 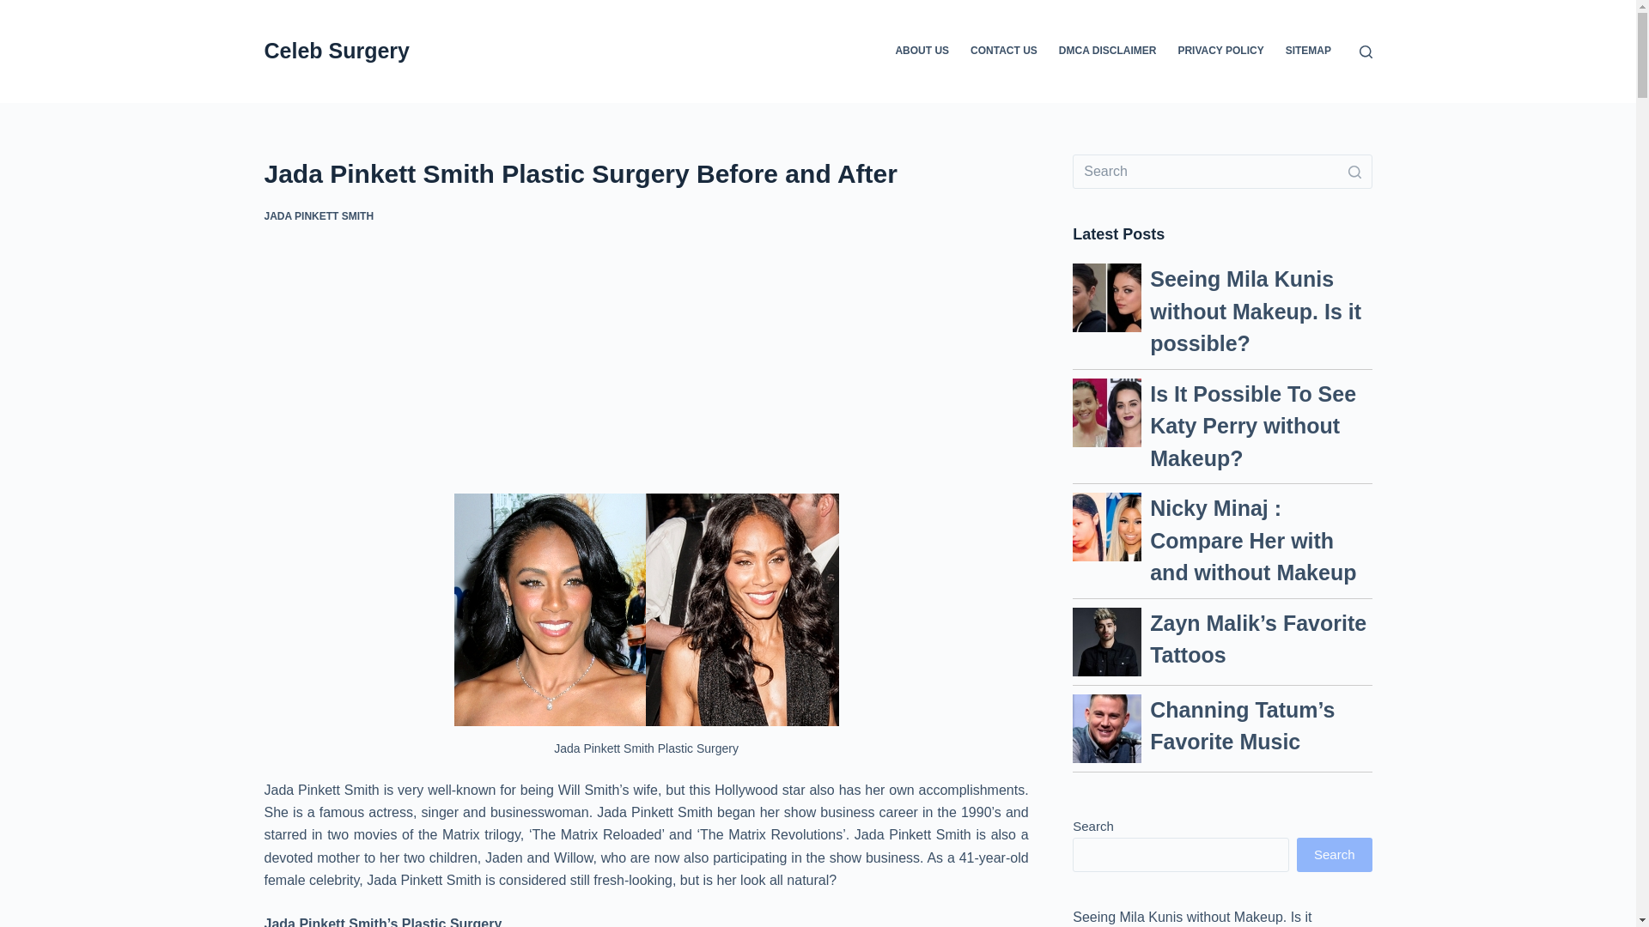 I want to click on JADA PINKETT SMITH, so click(x=319, y=216).